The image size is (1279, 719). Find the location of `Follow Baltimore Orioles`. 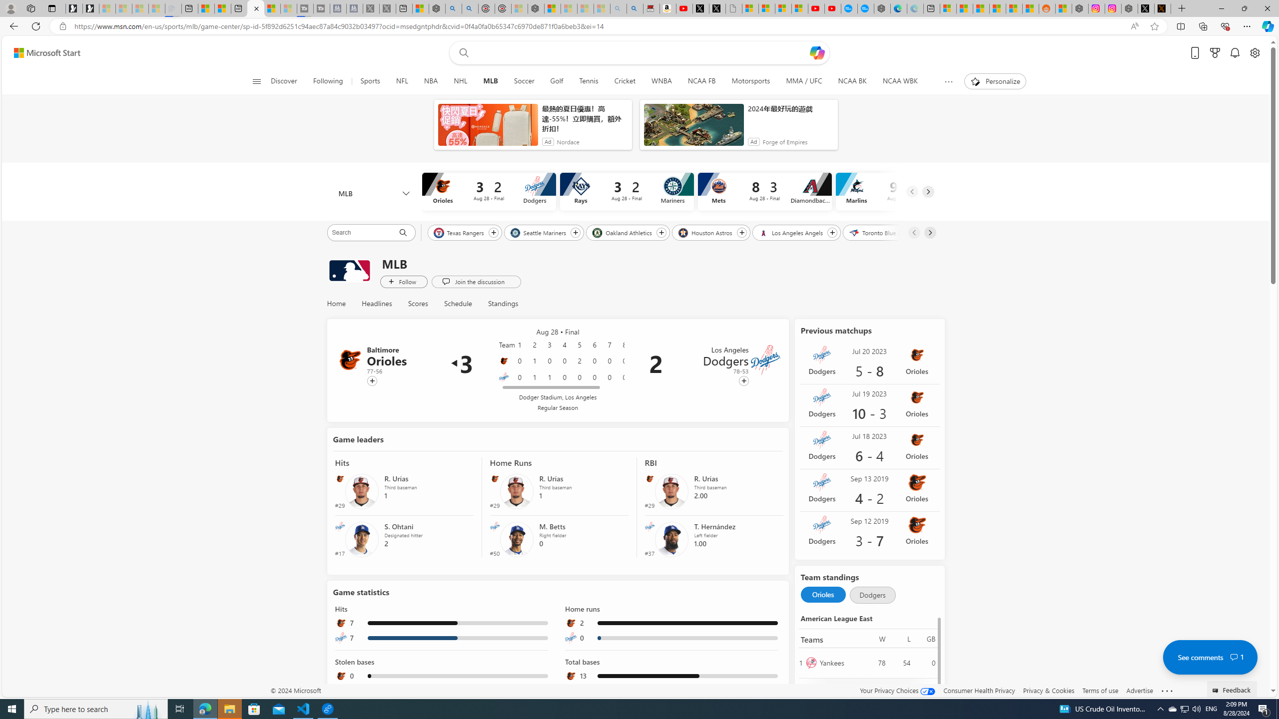

Follow Baltimore Orioles is located at coordinates (372, 381).